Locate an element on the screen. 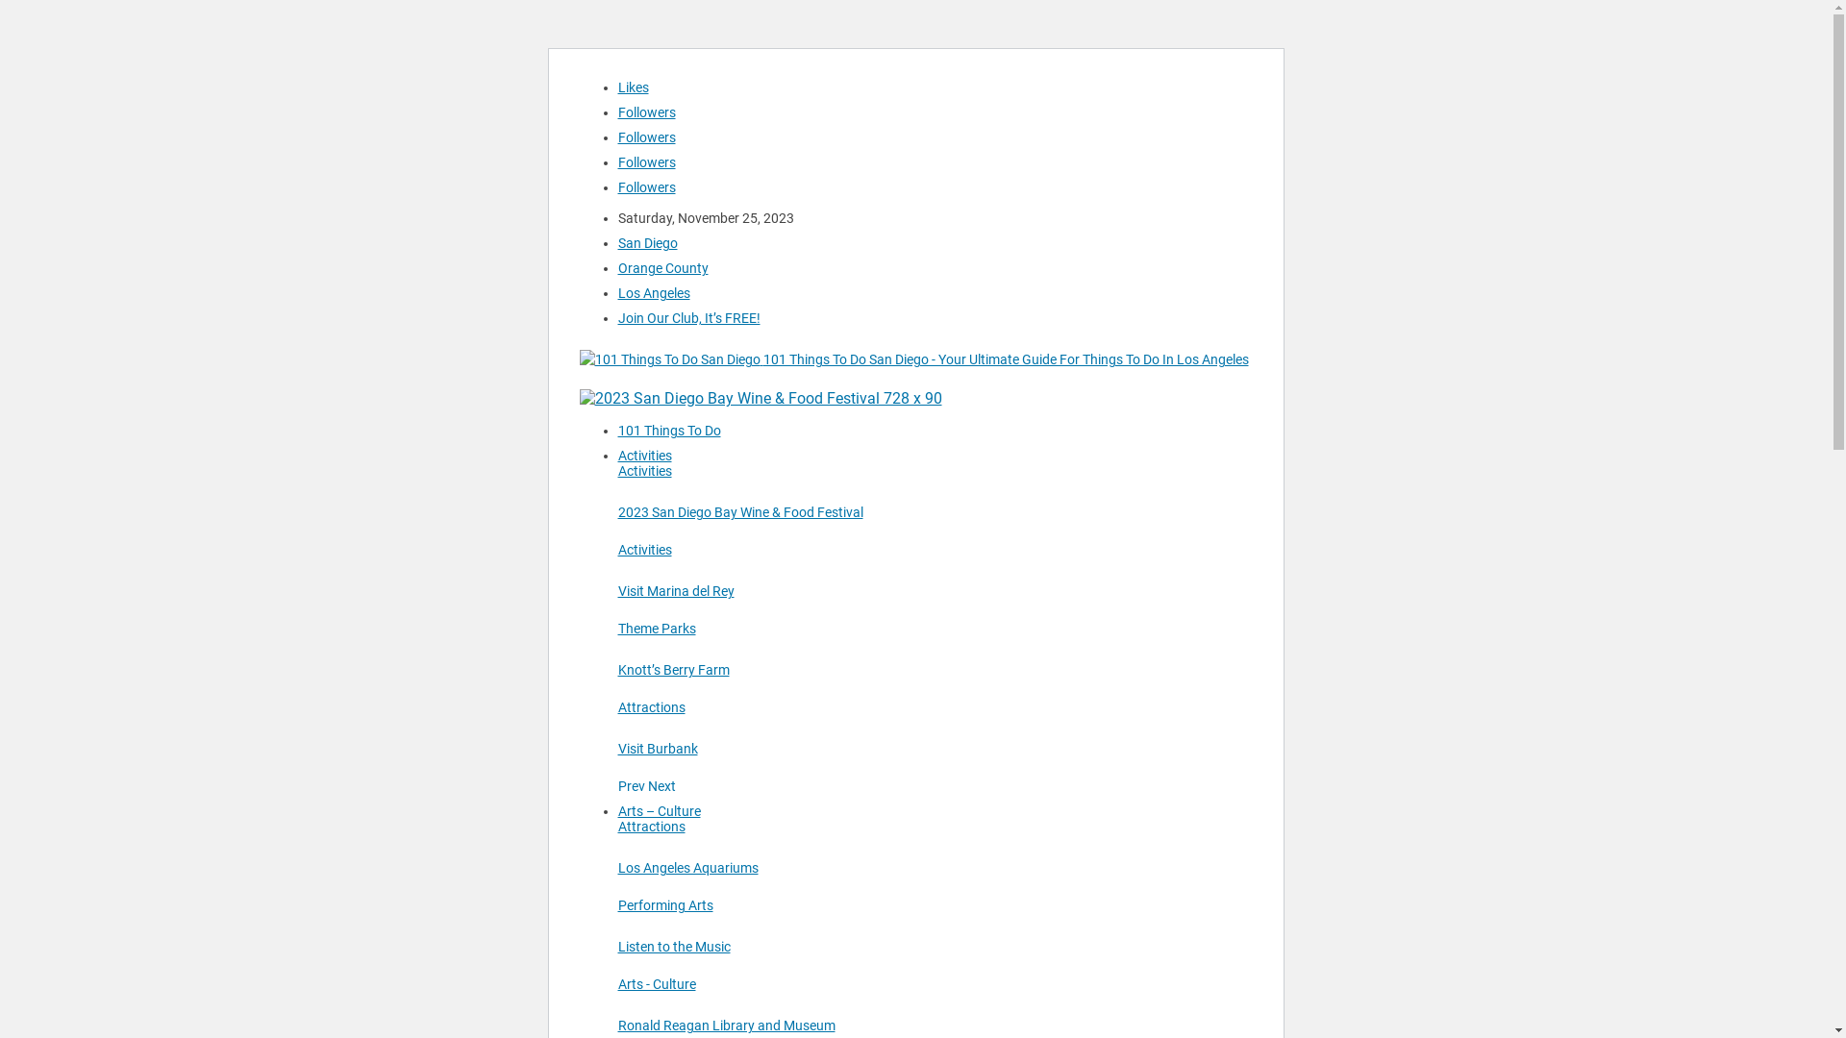  Likes is located at coordinates (633, 87).